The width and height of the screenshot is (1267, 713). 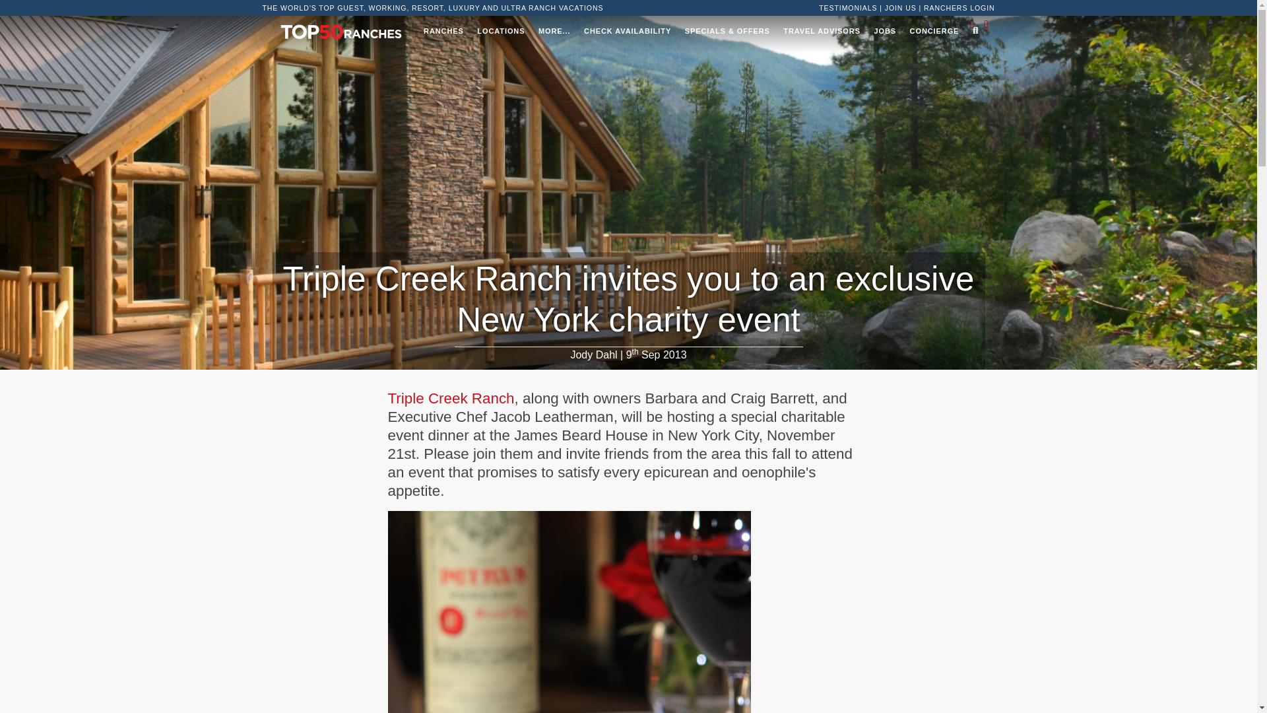 What do you see at coordinates (958, 24) in the screenshot?
I see `instagram` at bounding box center [958, 24].